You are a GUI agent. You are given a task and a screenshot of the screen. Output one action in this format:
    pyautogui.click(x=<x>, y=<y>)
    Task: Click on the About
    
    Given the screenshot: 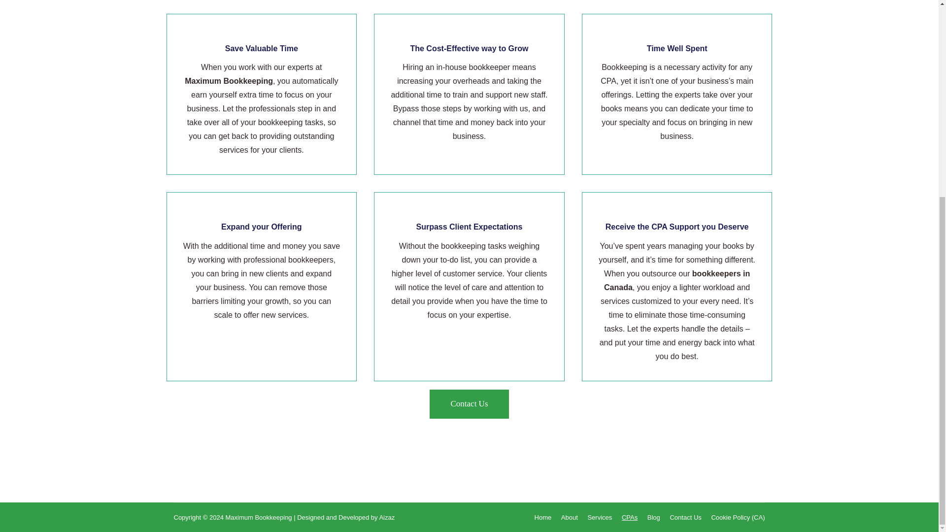 What is the action you would take?
    pyautogui.click(x=570, y=517)
    